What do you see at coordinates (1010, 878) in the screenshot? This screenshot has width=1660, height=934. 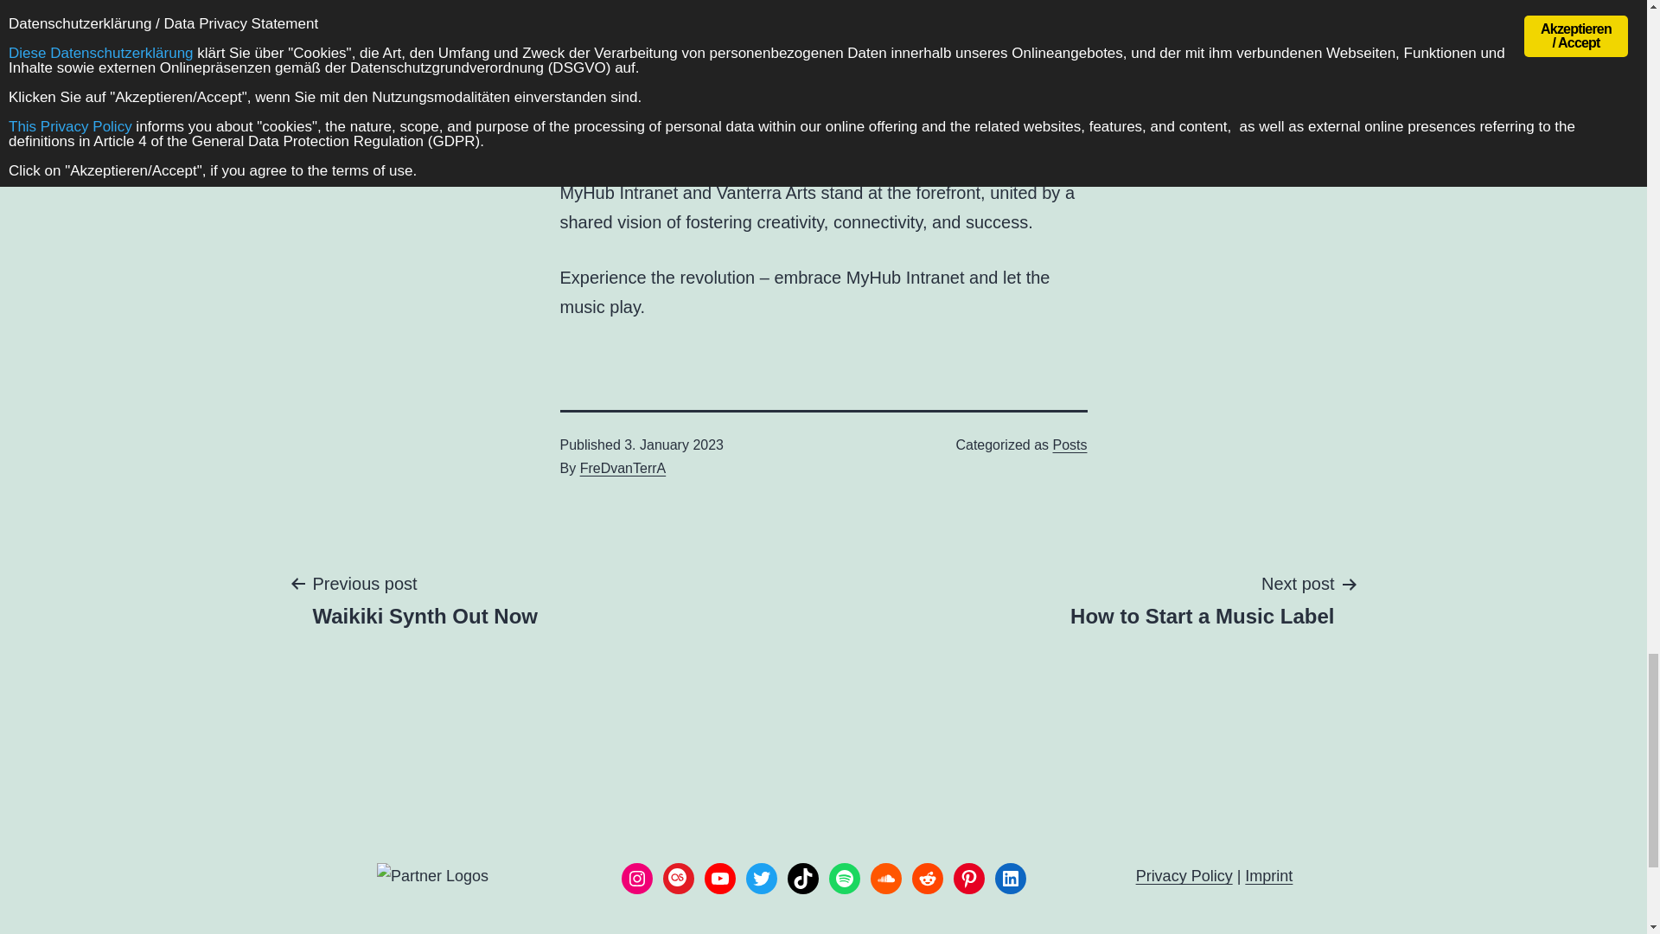 I see `LinkedIn` at bounding box center [1010, 878].